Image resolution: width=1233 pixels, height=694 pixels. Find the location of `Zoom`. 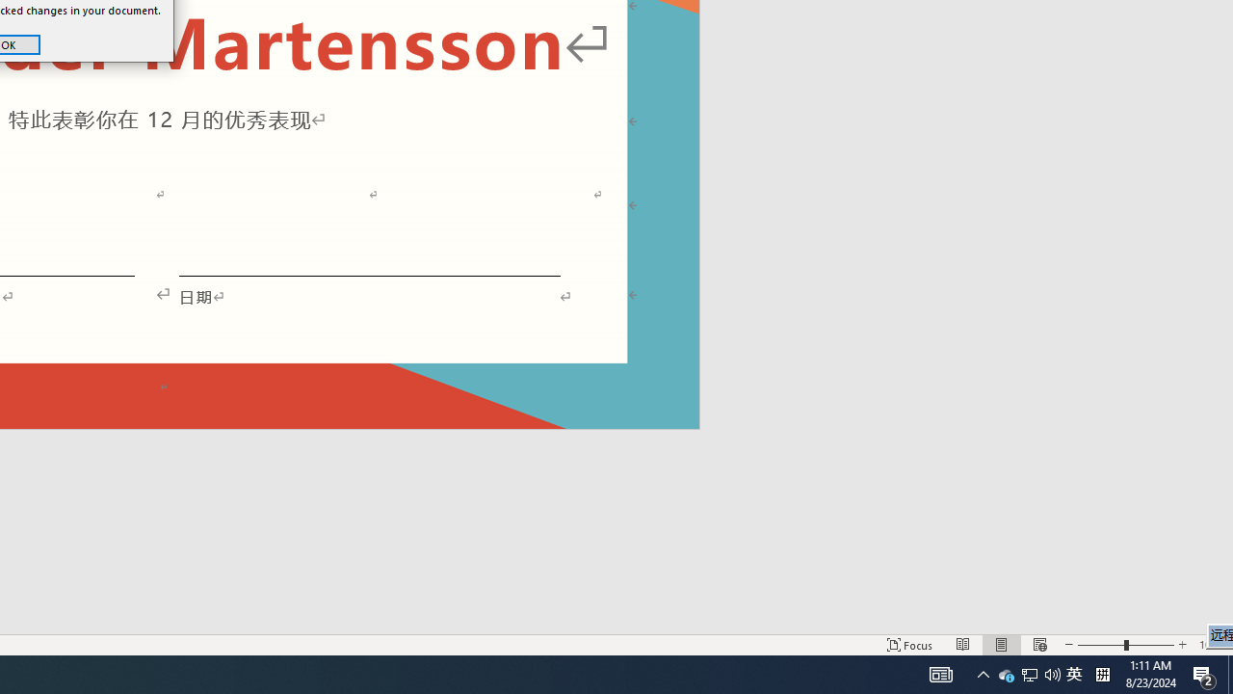

Zoom is located at coordinates (1125, 644).